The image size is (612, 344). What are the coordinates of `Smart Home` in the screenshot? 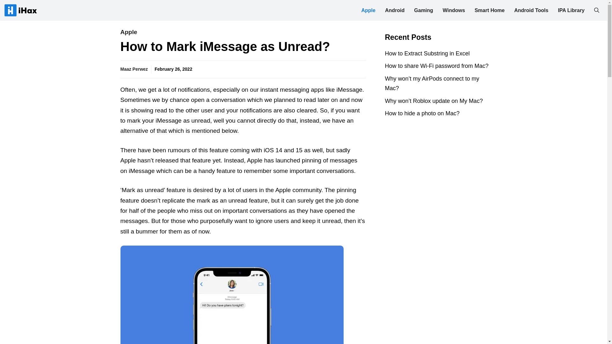 It's located at (490, 10).